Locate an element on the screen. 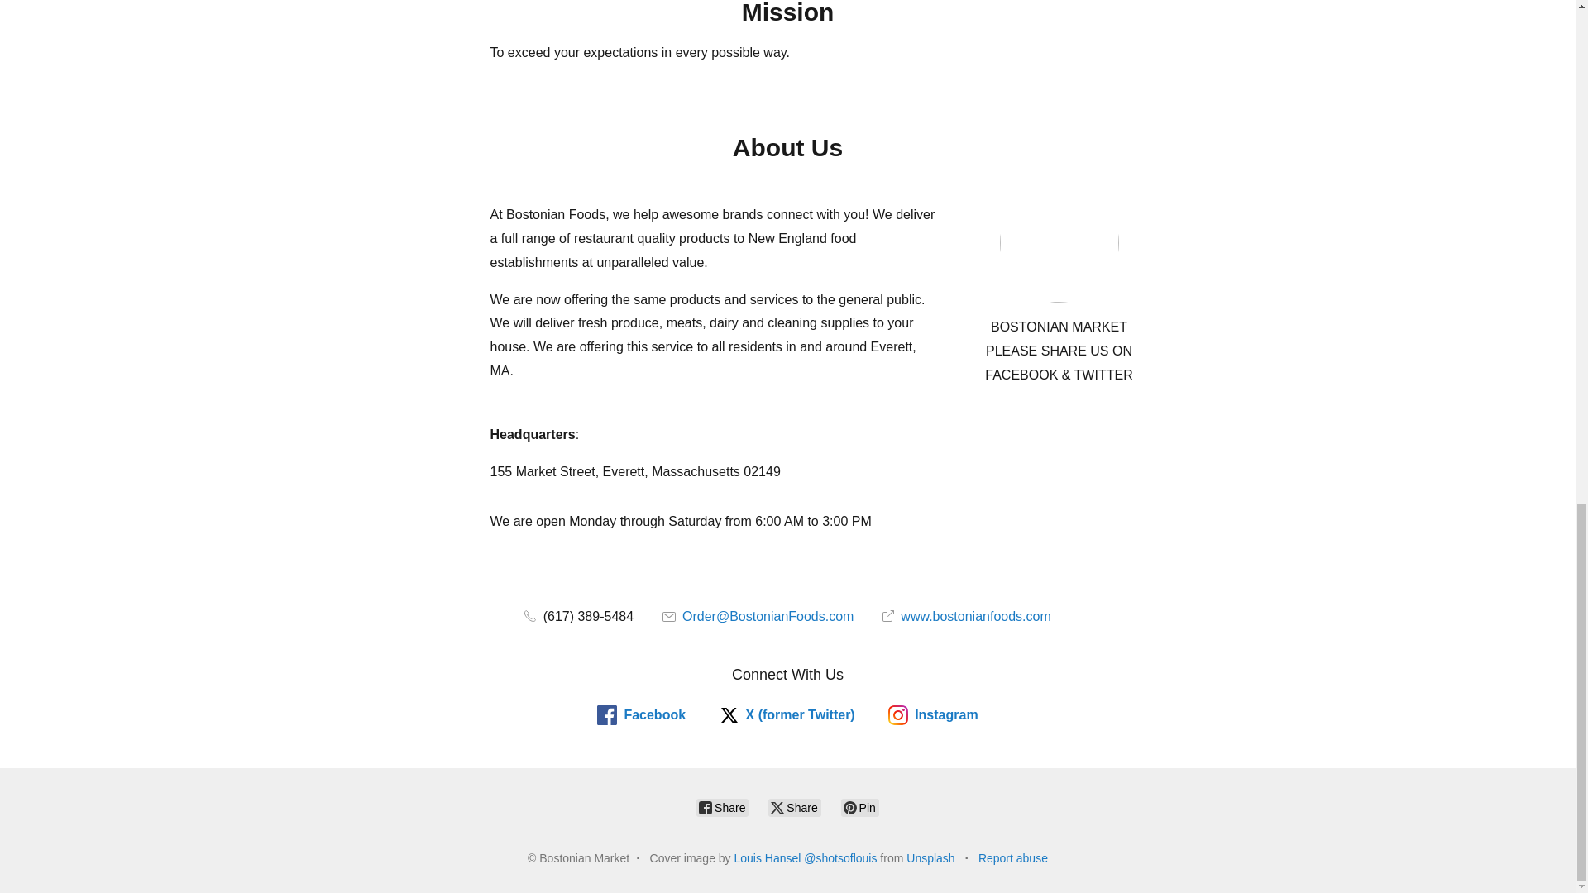 The height and width of the screenshot is (893, 1588). Instagram is located at coordinates (933, 714).